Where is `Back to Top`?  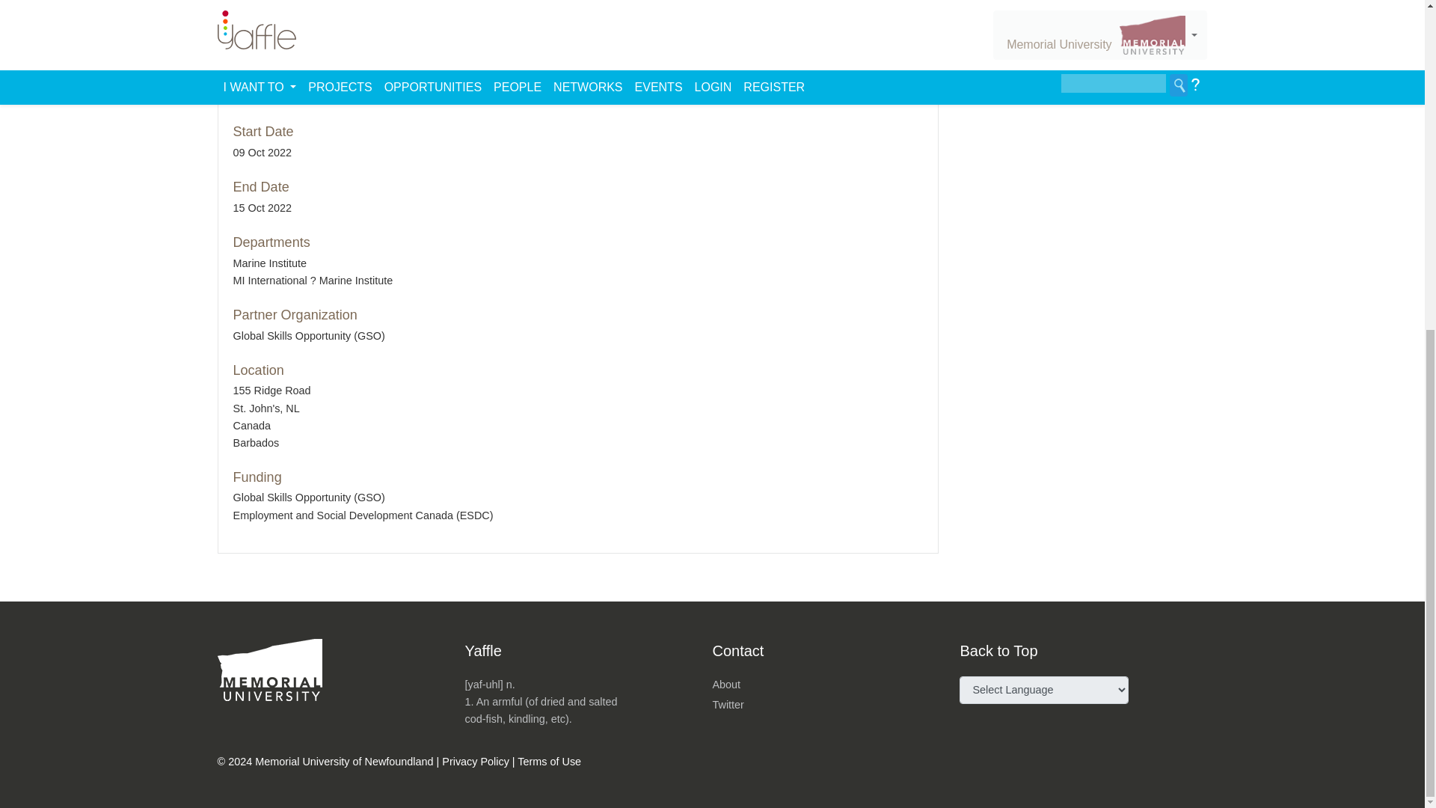
Back to Top is located at coordinates (998, 651).